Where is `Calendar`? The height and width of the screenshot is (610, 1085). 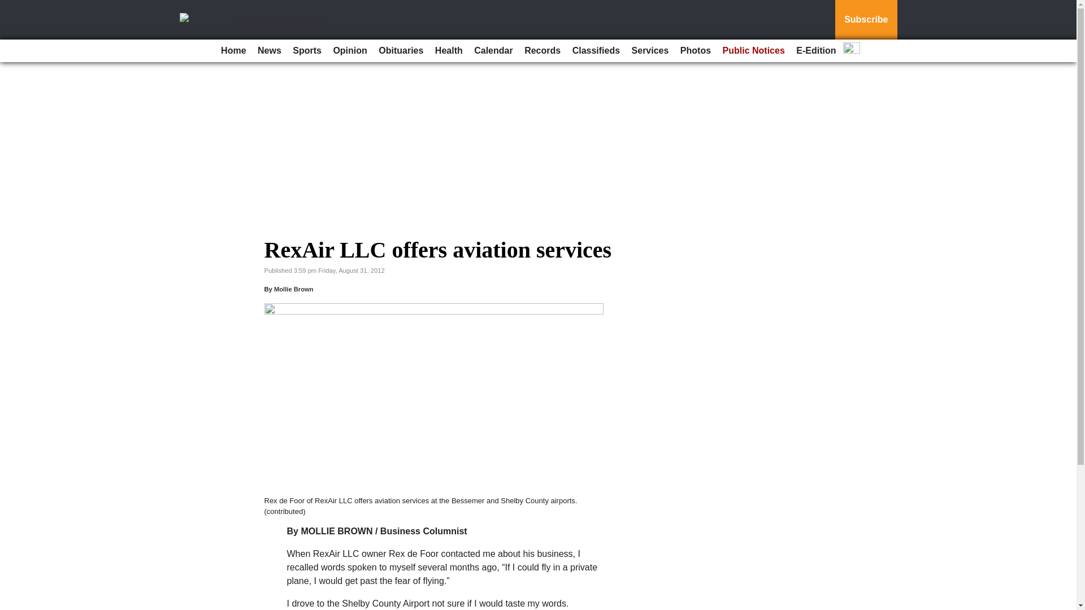
Calendar is located at coordinates (493, 51).